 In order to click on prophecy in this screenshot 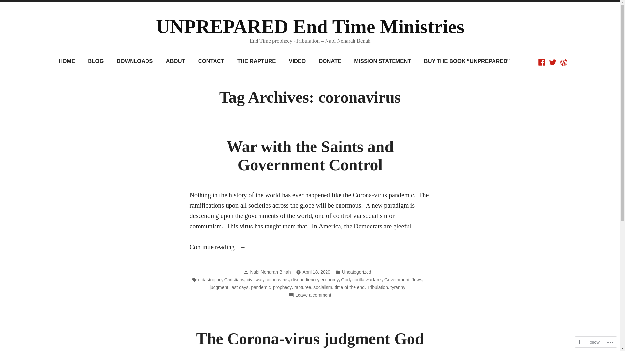, I will do `click(283, 287)`.